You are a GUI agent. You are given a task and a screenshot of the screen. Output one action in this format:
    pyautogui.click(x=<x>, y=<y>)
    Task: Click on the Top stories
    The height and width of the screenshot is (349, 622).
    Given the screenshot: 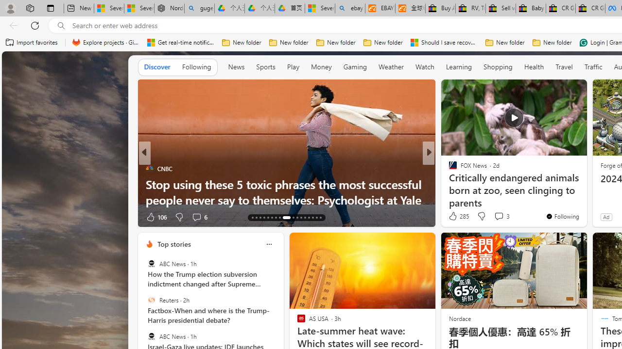 What is the action you would take?
    pyautogui.click(x=173, y=244)
    